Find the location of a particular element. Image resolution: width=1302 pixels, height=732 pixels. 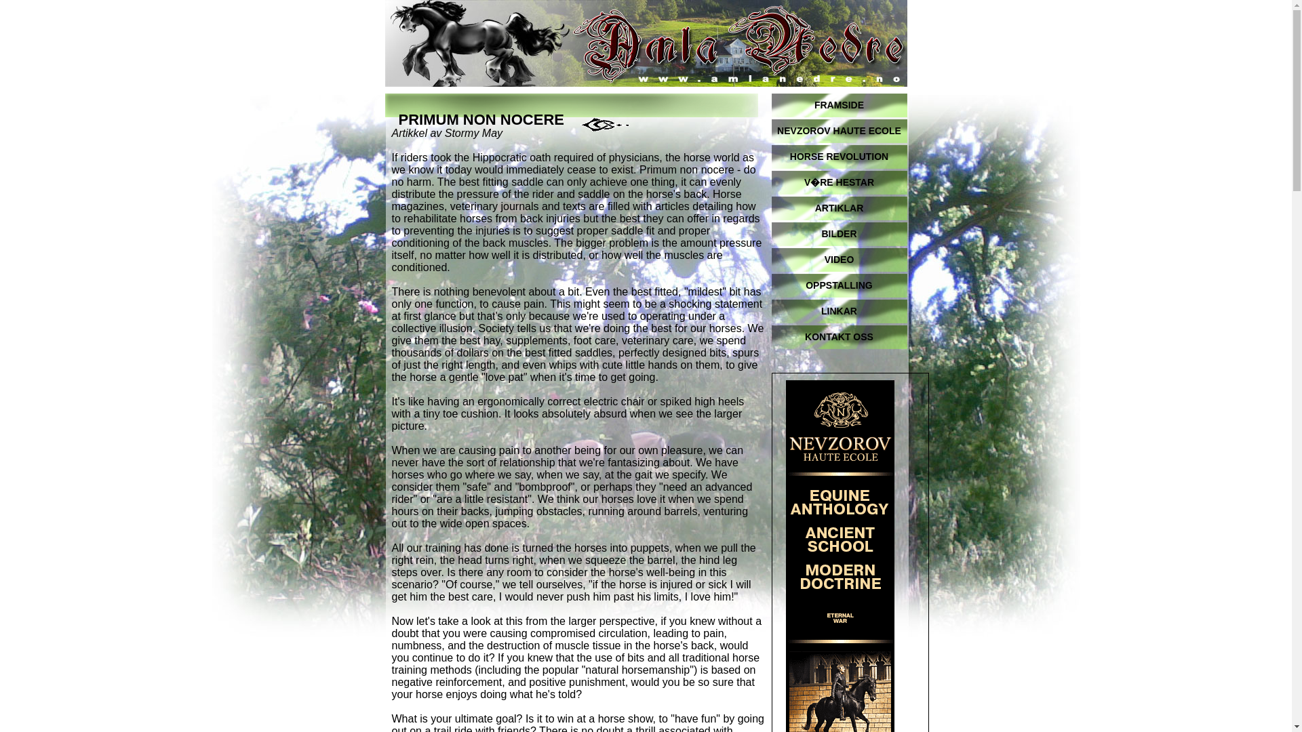

FRAMSIDE is located at coordinates (840, 105).